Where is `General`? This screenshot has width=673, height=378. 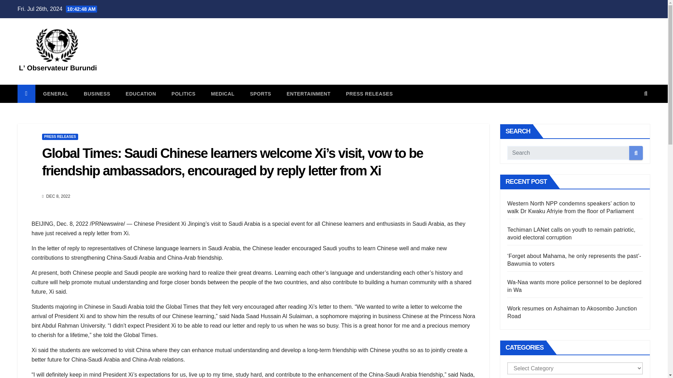
General is located at coordinates (55, 93).